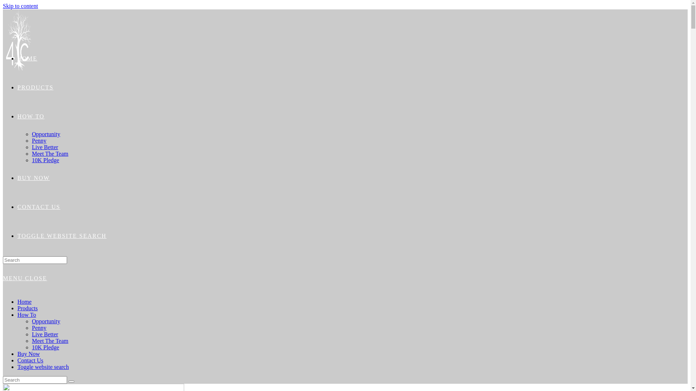 This screenshot has width=696, height=391. I want to click on CONTACT US, so click(39, 207).